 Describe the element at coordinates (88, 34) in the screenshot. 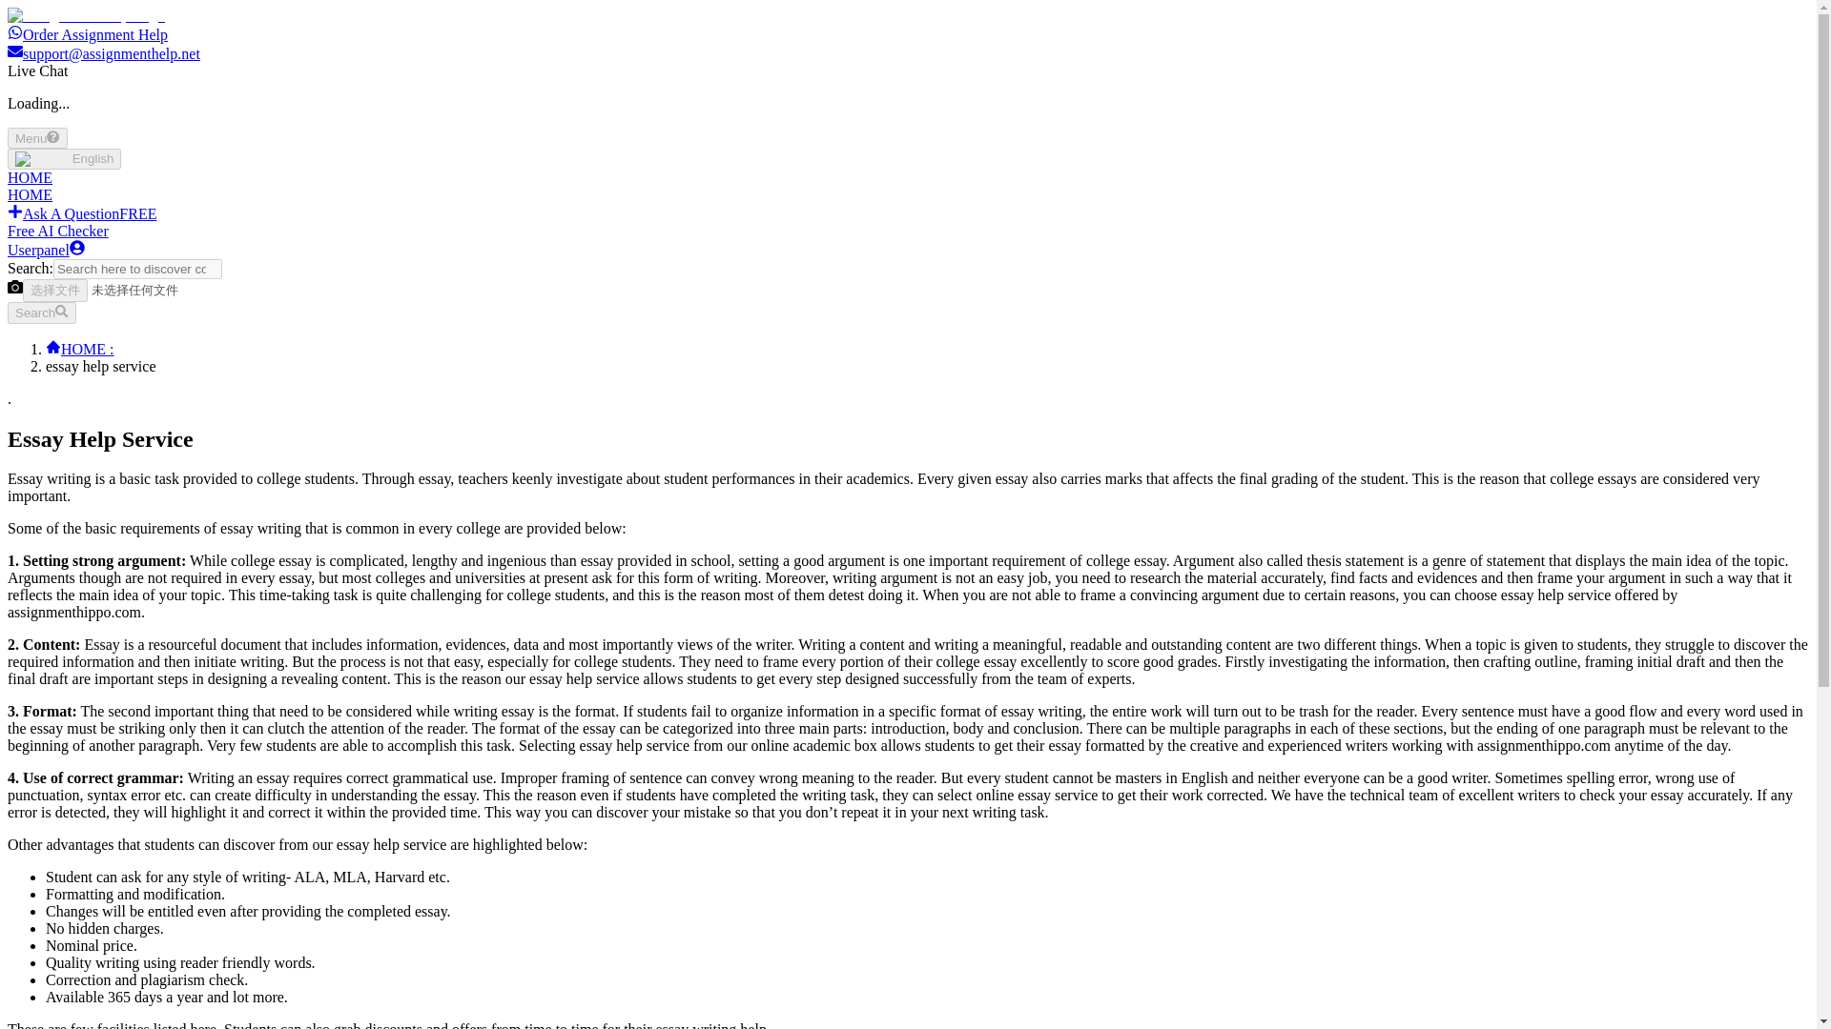

I see `Order Assignment Help` at that location.